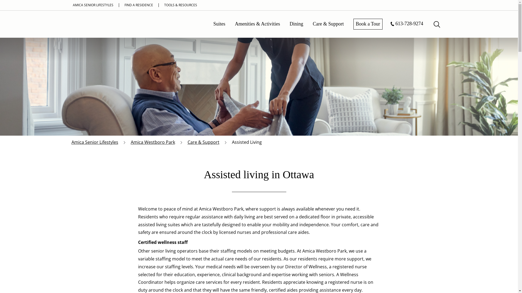 The width and height of the screenshot is (522, 293). What do you see at coordinates (203, 142) in the screenshot?
I see `Care & Support` at bounding box center [203, 142].